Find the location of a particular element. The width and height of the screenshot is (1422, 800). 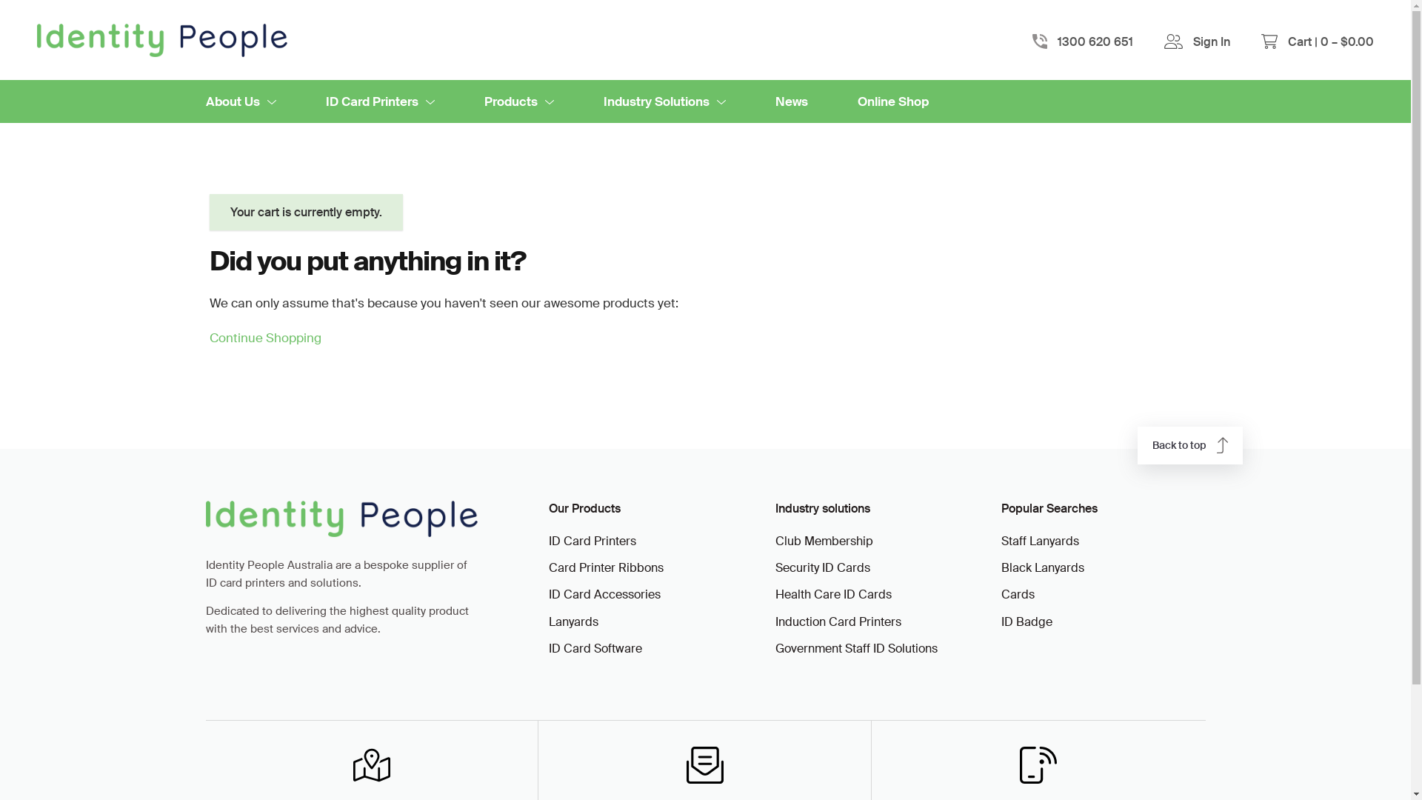

Card Printer Ribbons is located at coordinates (647, 568).